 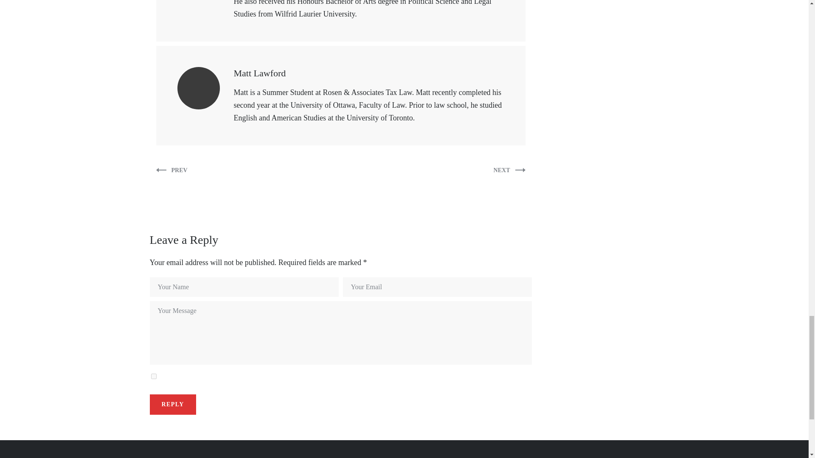 I want to click on REPLY, so click(x=172, y=405).